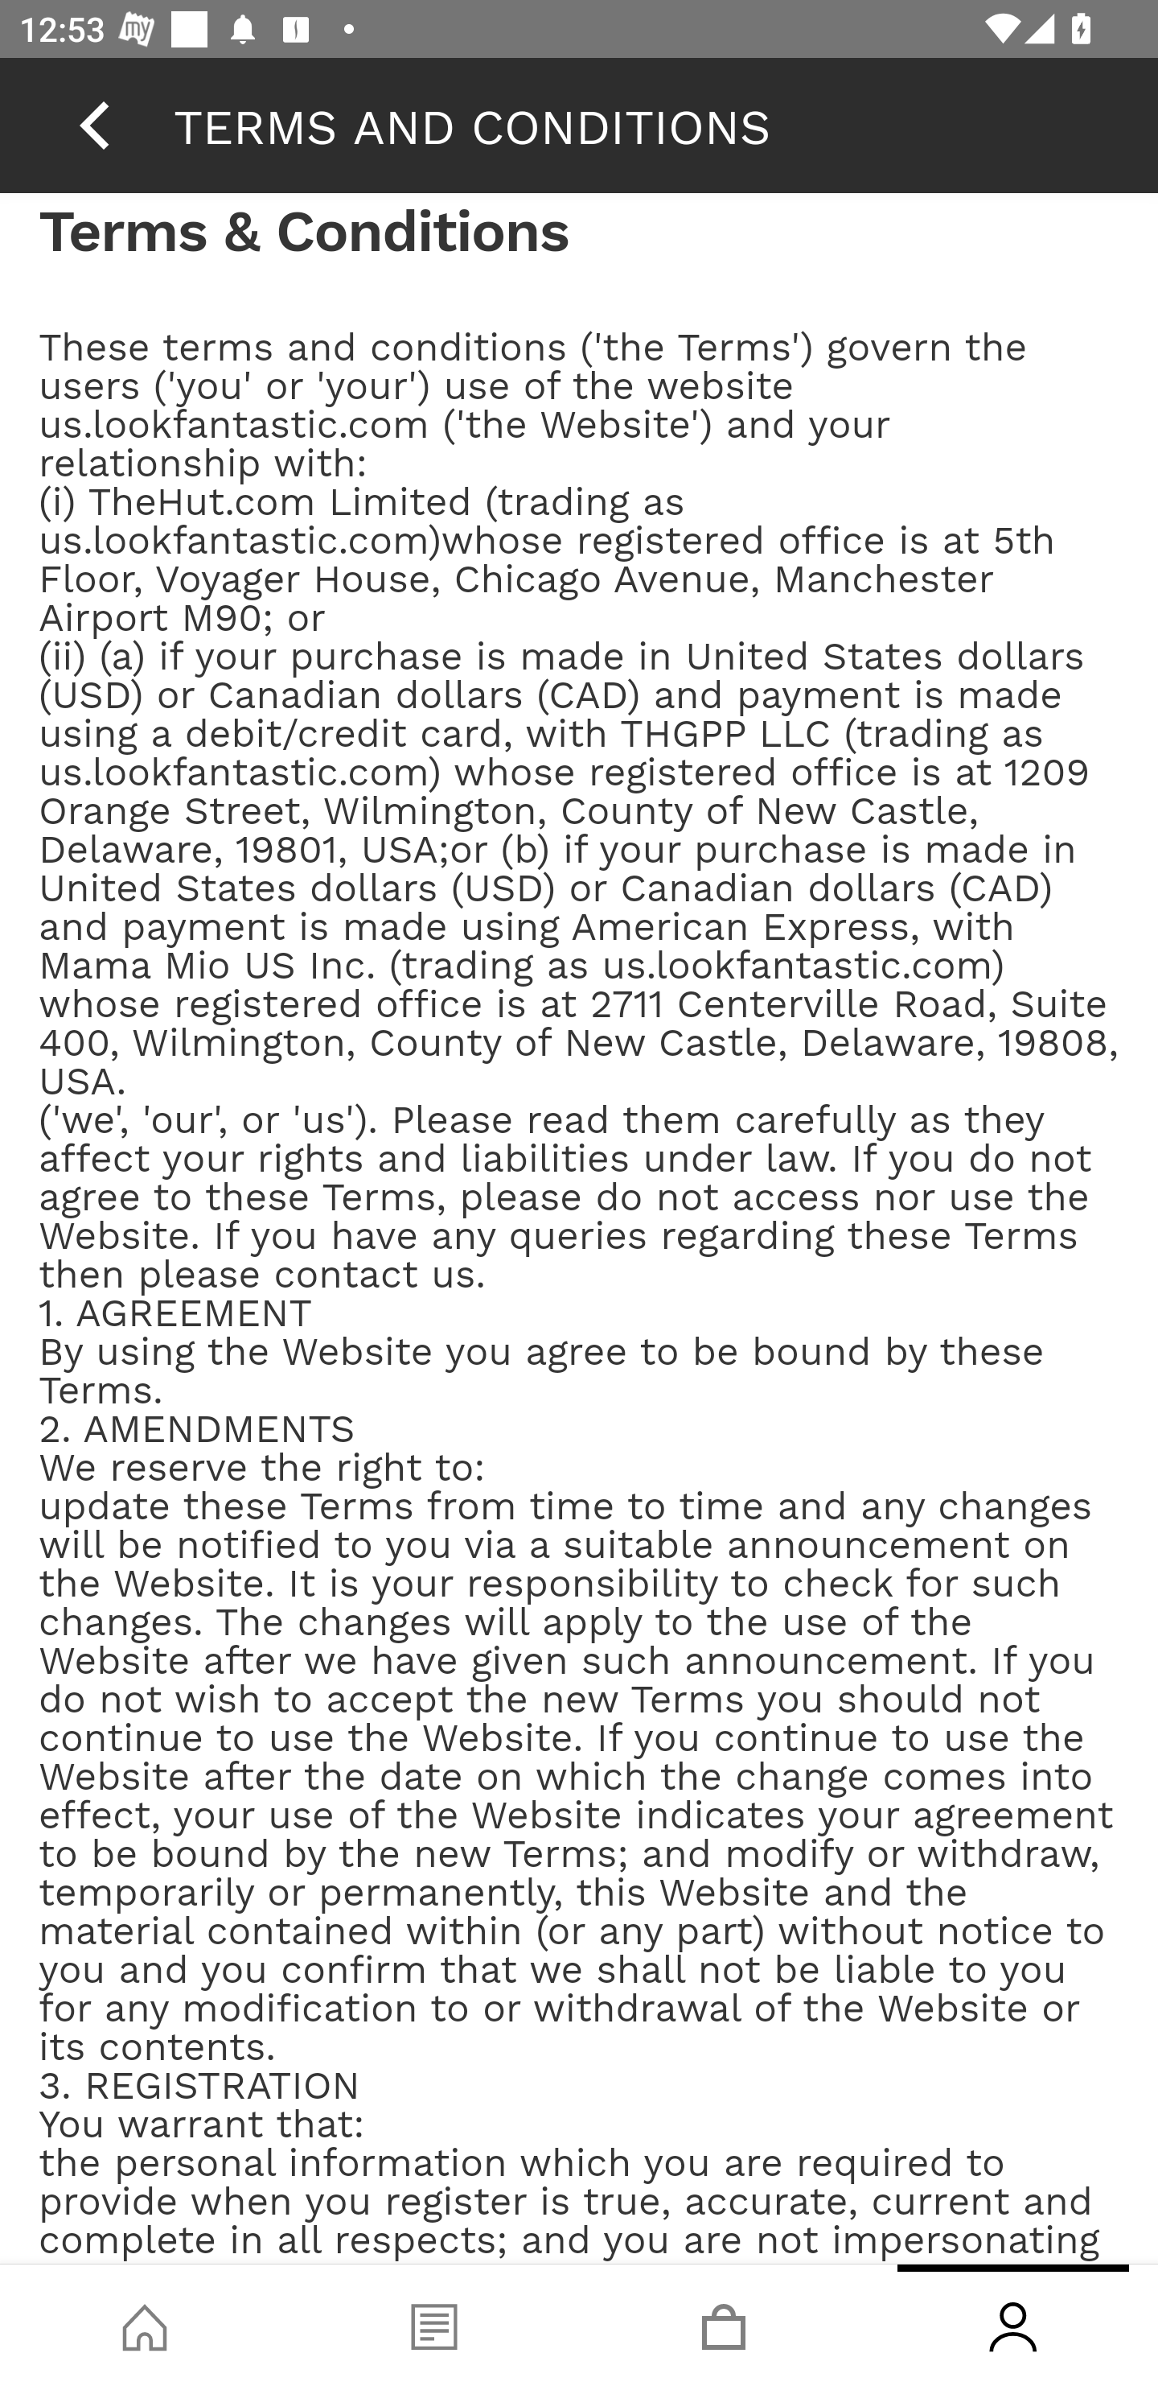 The image size is (1158, 2382). What do you see at coordinates (724, 2323) in the screenshot?
I see `Basket, tab, 3 of 4` at bounding box center [724, 2323].